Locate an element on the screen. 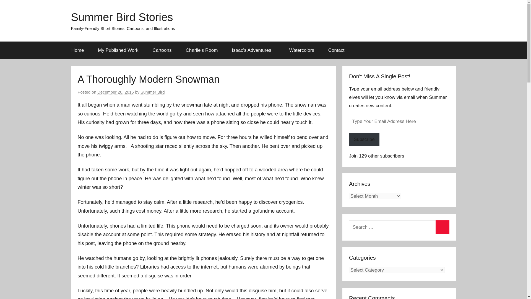 This screenshot has width=531, height=299. Summer Bird is located at coordinates (153, 92).